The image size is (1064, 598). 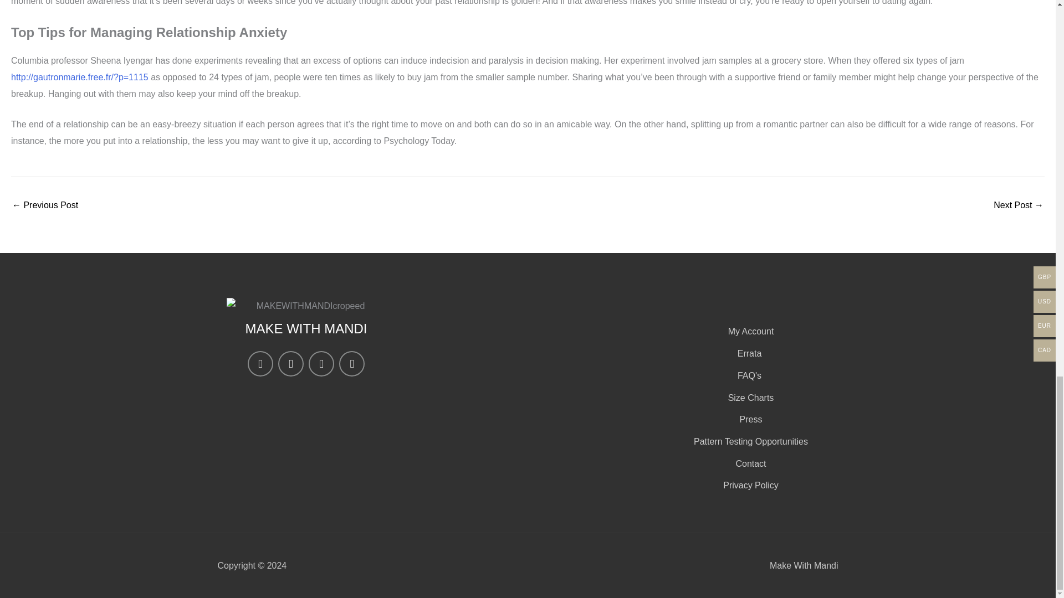 What do you see at coordinates (749, 376) in the screenshot?
I see `FAQ's` at bounding box center [749, 376].